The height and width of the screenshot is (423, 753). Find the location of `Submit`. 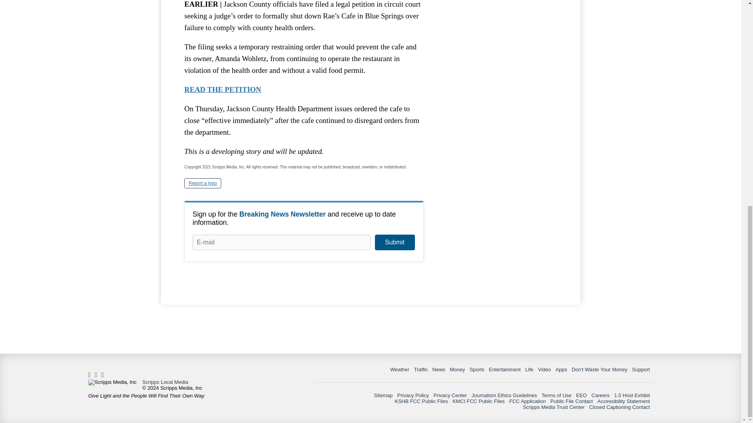

Submit is located at coordinates (395, 242).